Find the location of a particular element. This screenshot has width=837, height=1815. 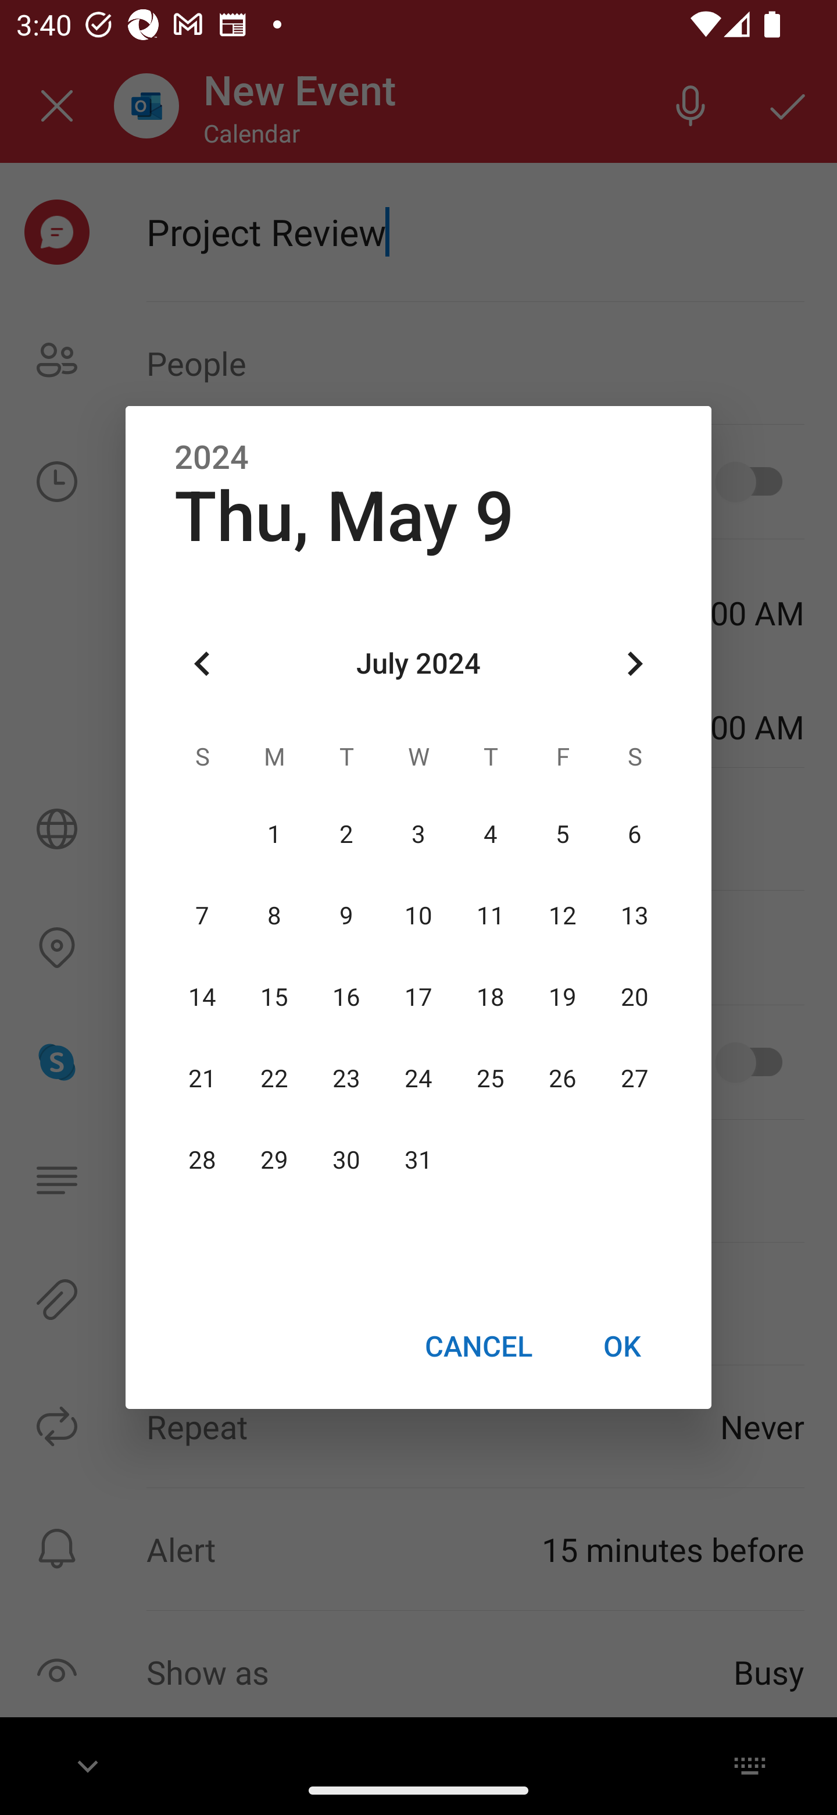

26 26 July 2024 is located at coordinates (562, 1079).